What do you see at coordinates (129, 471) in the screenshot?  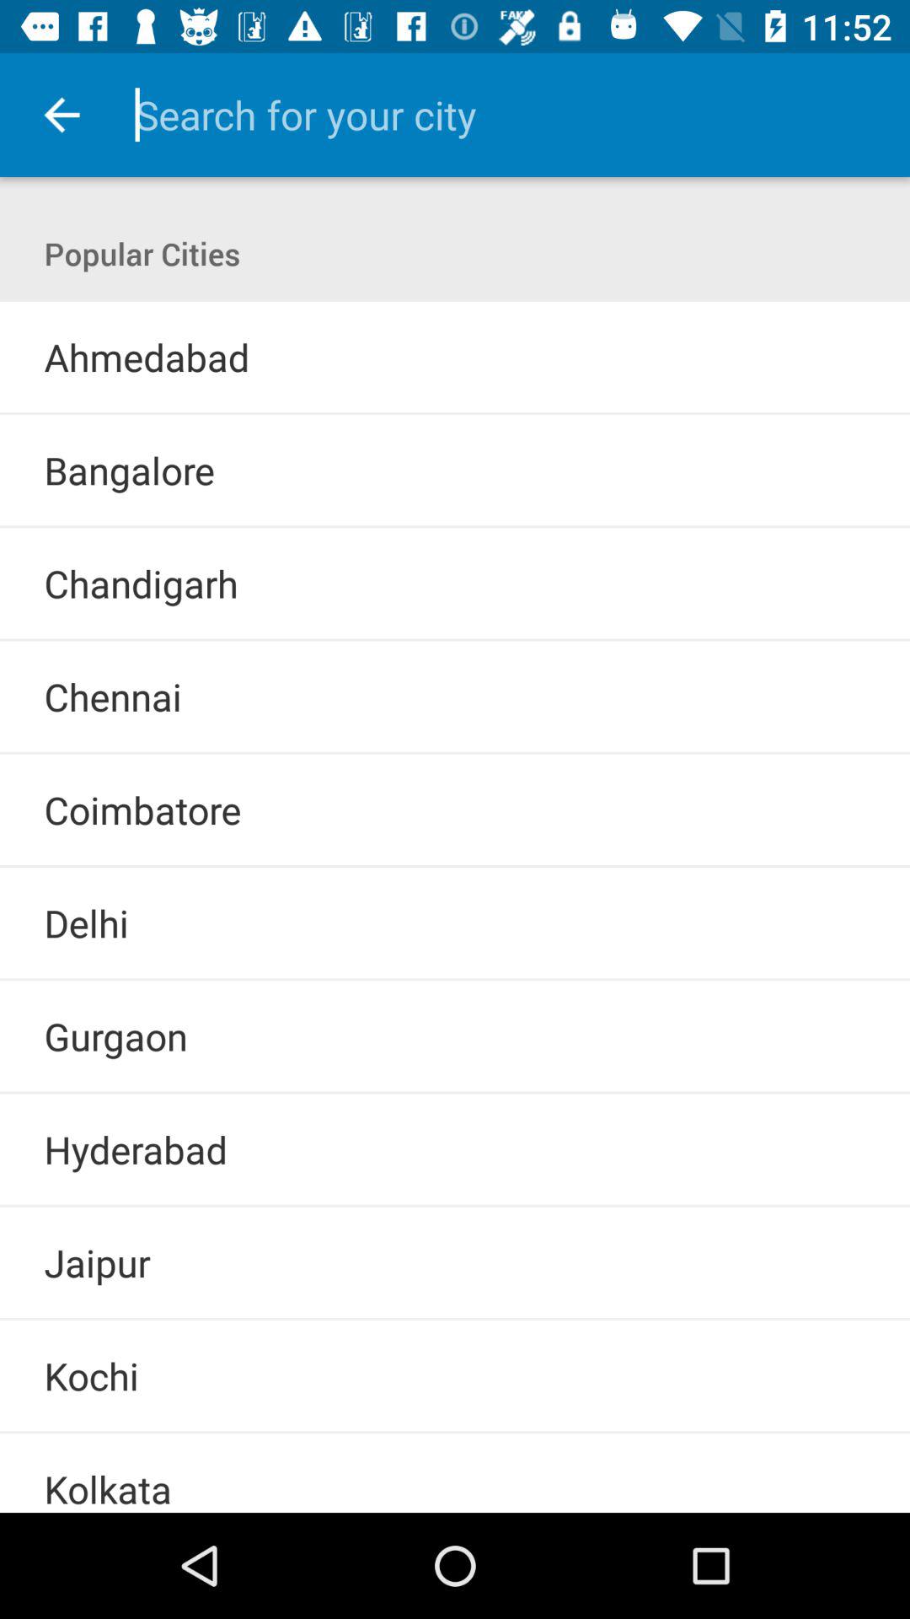 I see `swipe until bangalore item` at bounding box center [129, 471].